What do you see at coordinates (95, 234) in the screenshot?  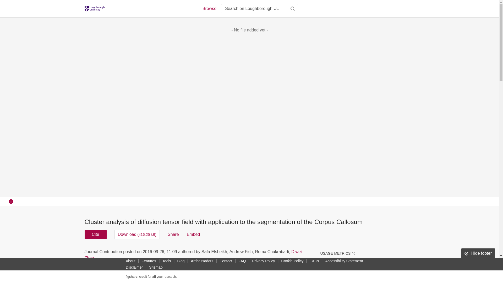 I see `Cite` at bounding box center [95, 234].